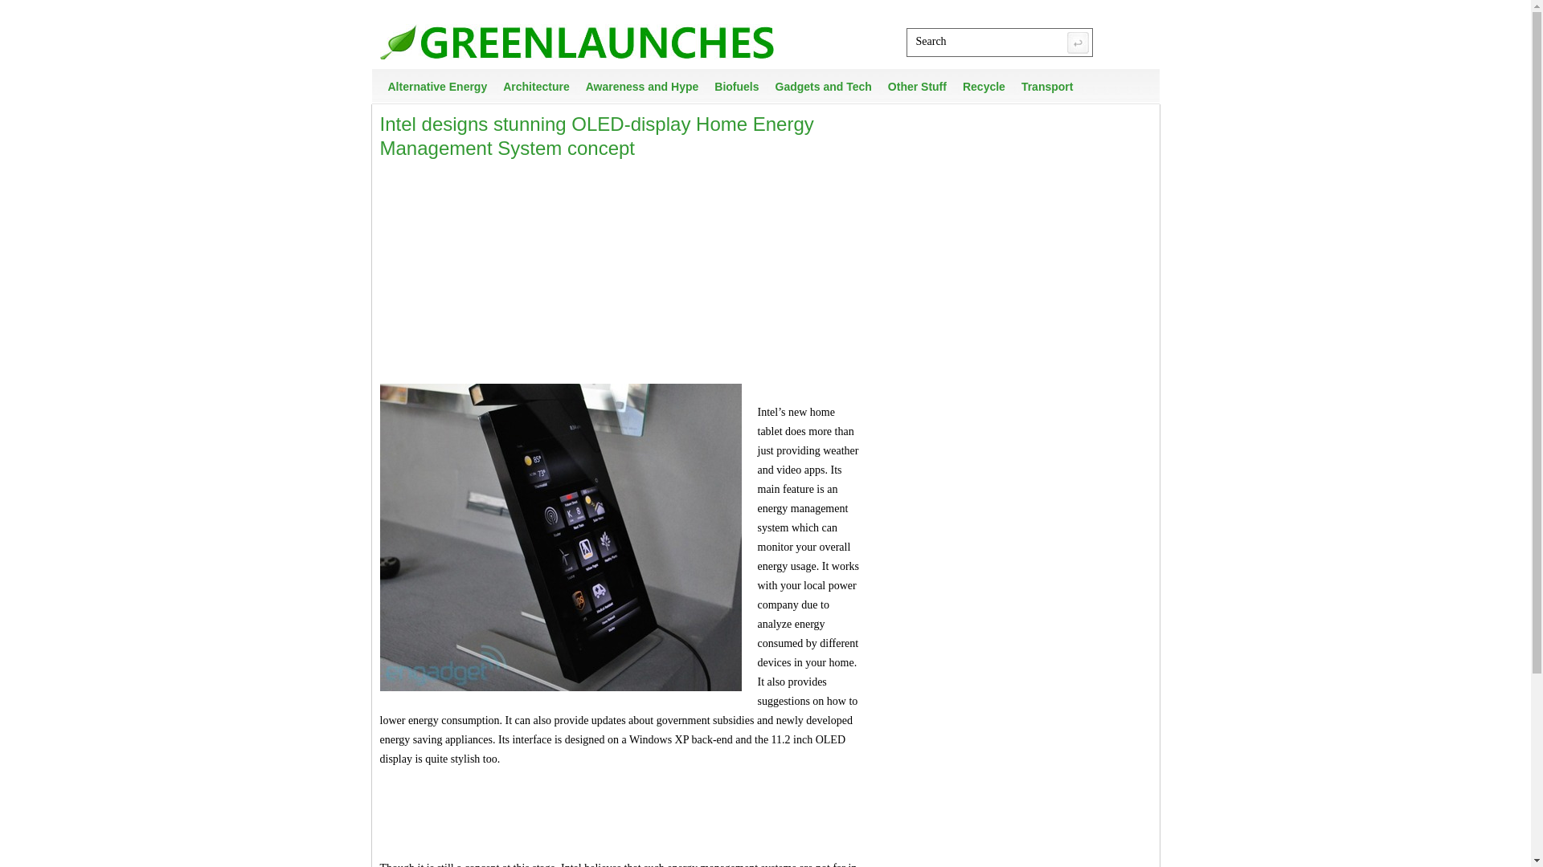  I want to click on Awareness and Hype, so click(642, 87).